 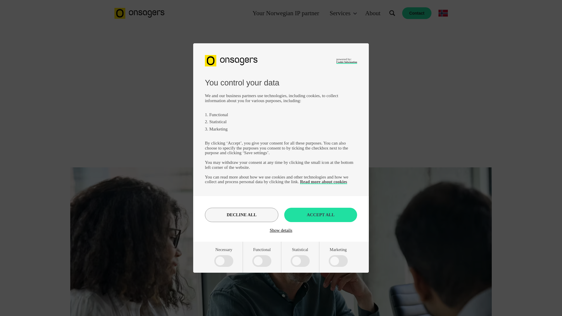 What do you see at coordinates (241, 215) in the screenshot?
I see `DECLINE ALL` at bounding box center [241, 215].